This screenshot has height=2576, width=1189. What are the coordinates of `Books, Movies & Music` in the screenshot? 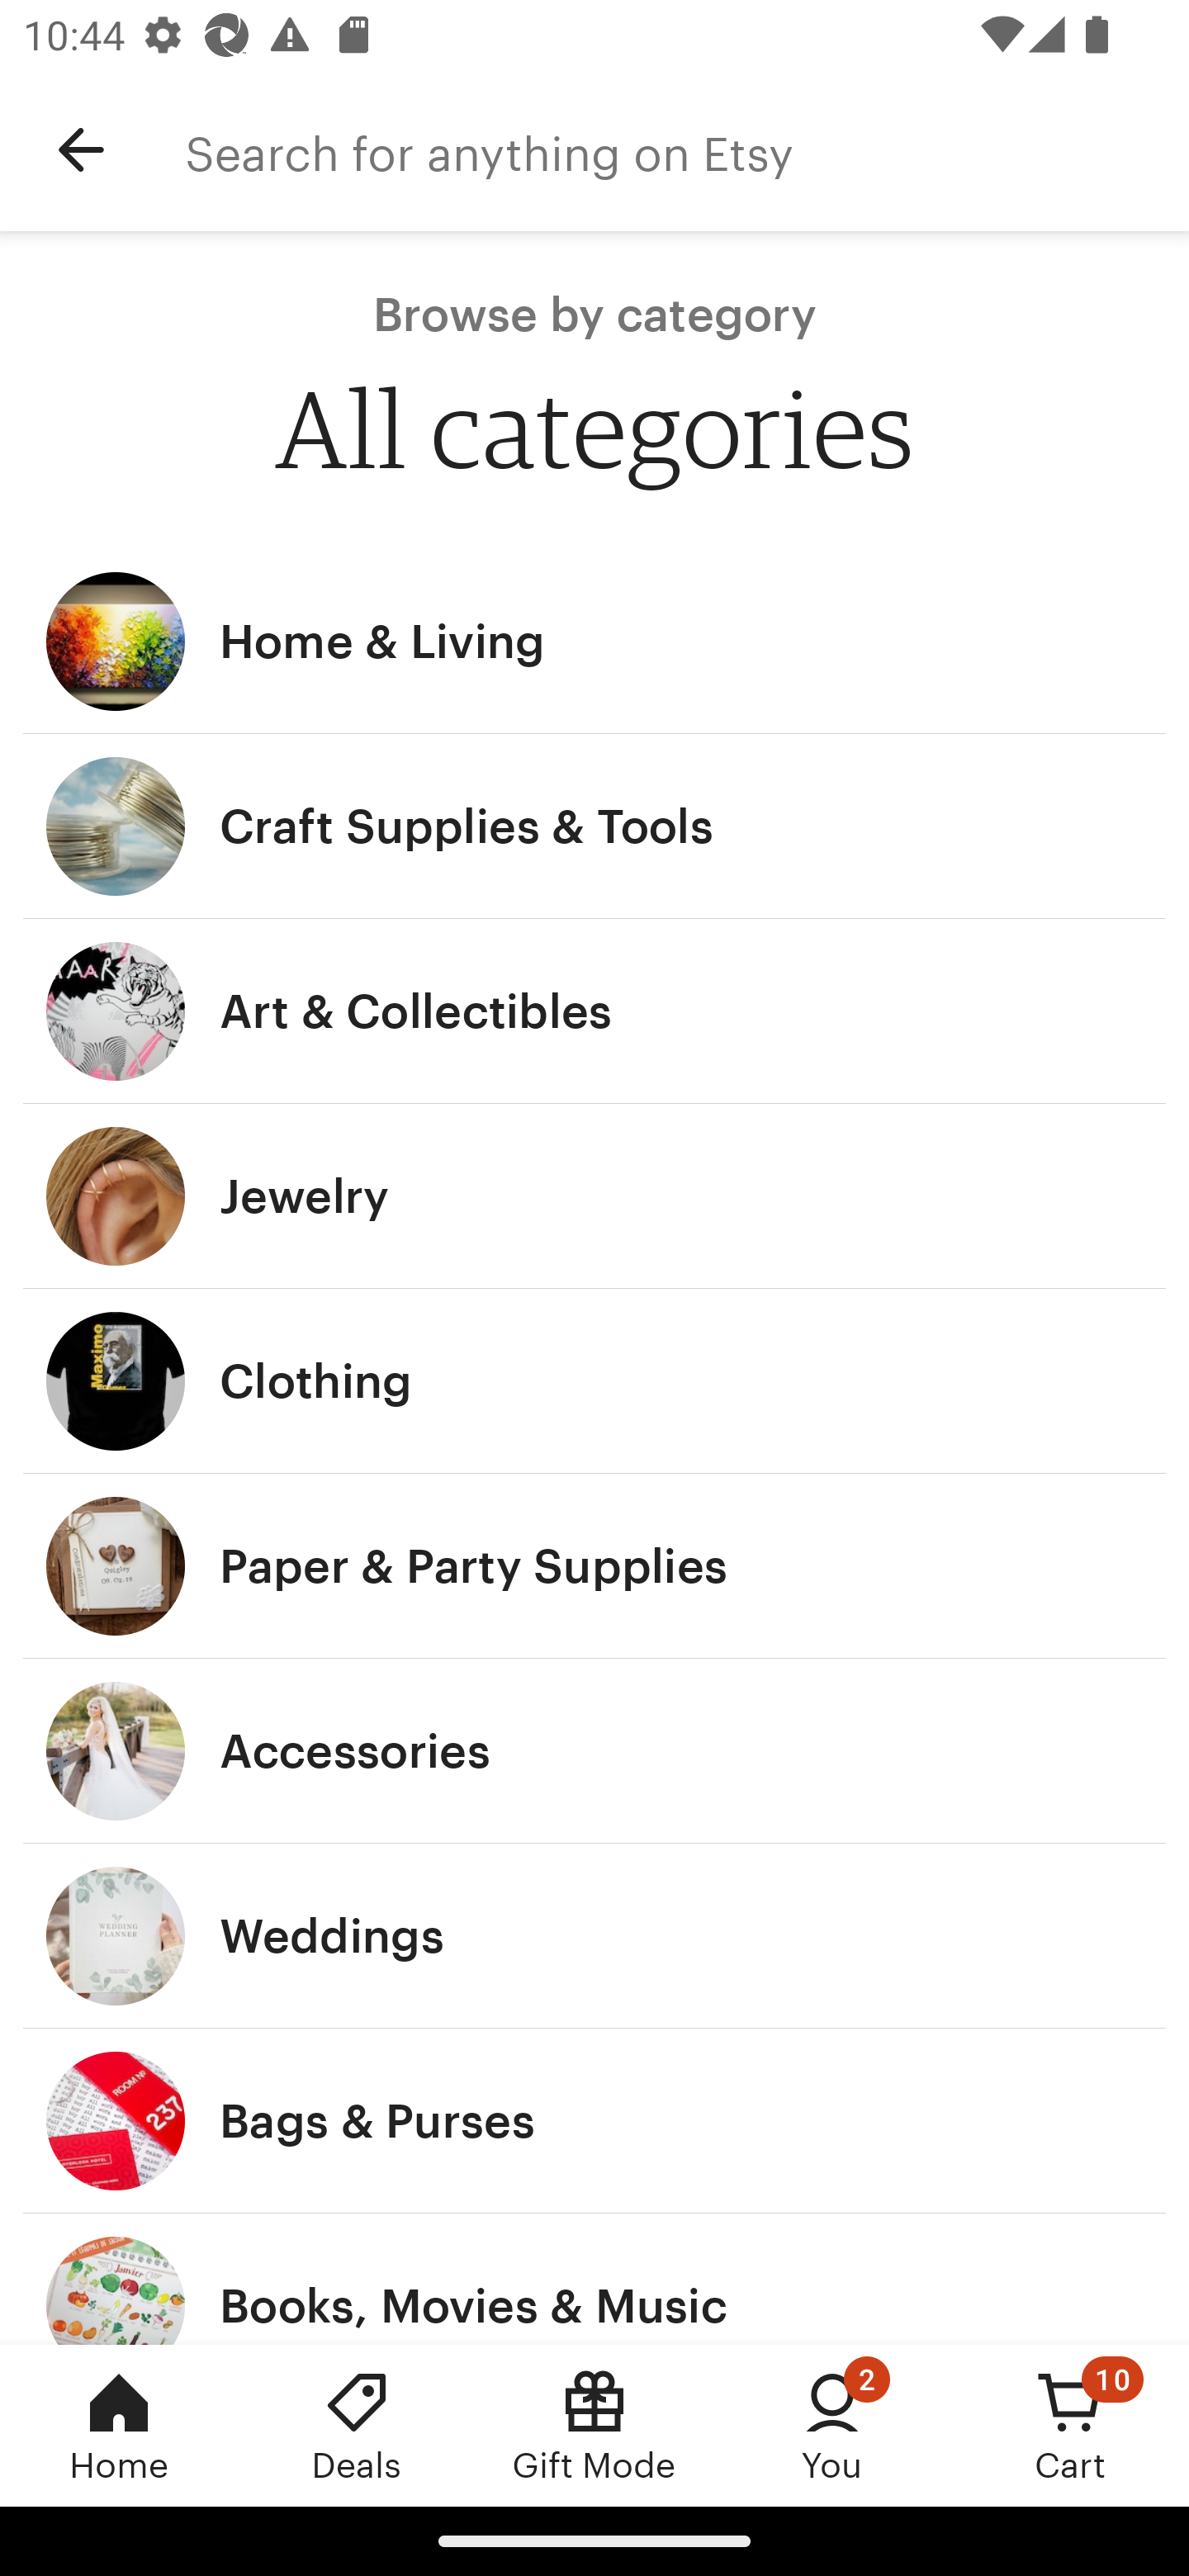 It's located at (594, 2279).